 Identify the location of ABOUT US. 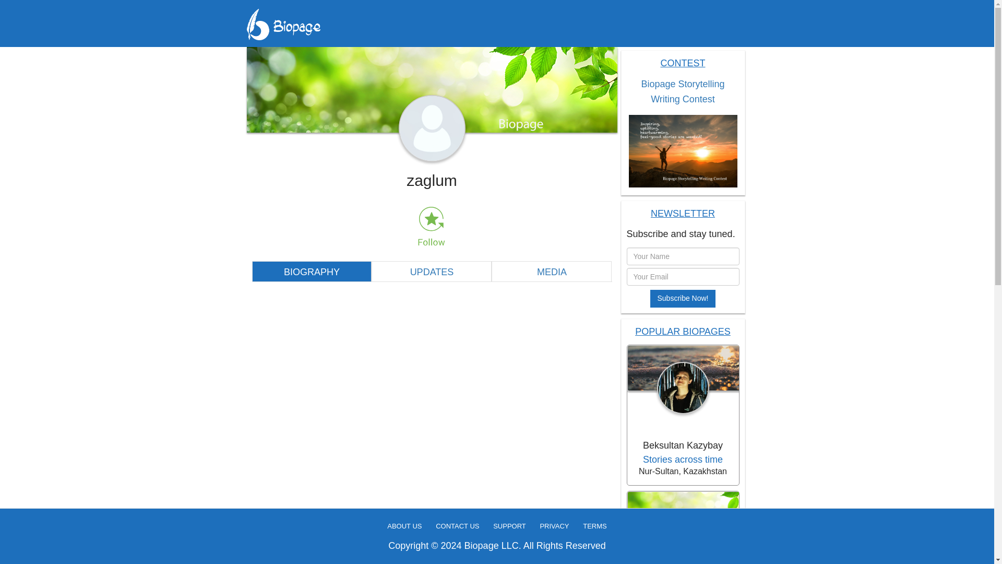
(404, 526).